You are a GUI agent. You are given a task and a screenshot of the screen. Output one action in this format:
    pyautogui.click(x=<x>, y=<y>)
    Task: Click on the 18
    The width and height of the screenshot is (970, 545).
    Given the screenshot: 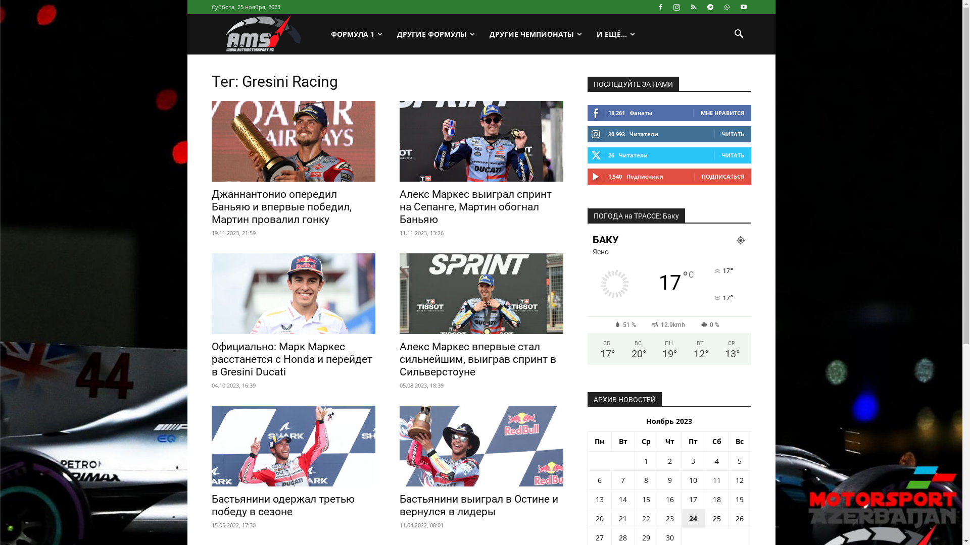 What is the action you would take?
    pyautogui.click(x=717, y=500)
    